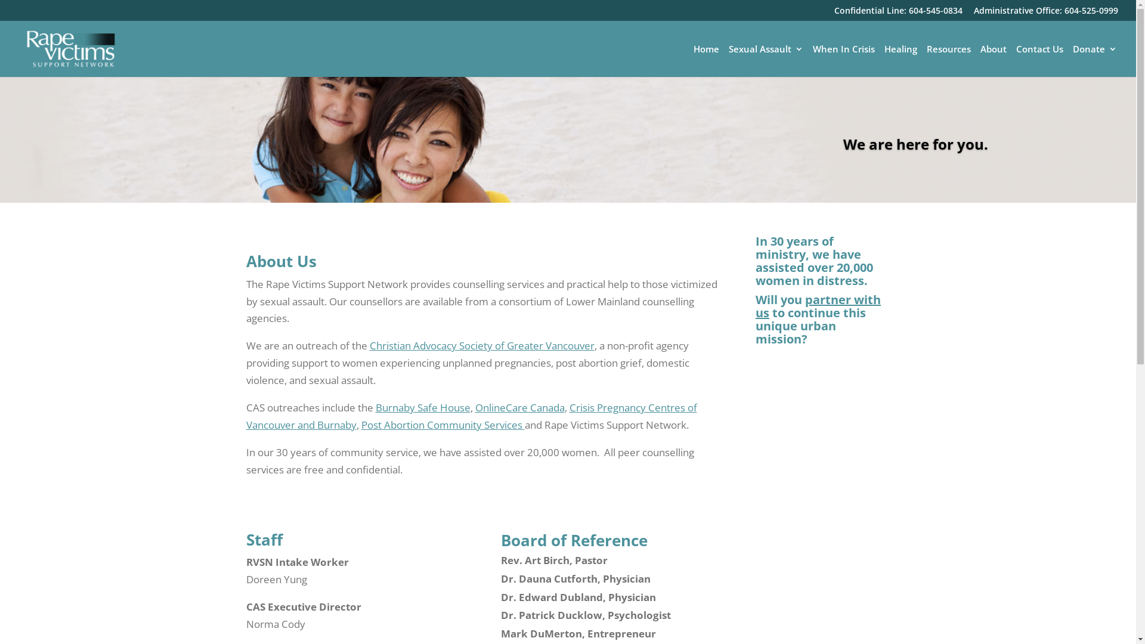 This screenshot has height=644, width=1145. Describe the element at coordinates (443, 425) in the screenshot. I see `Post Abortion Community Services ` at that location.